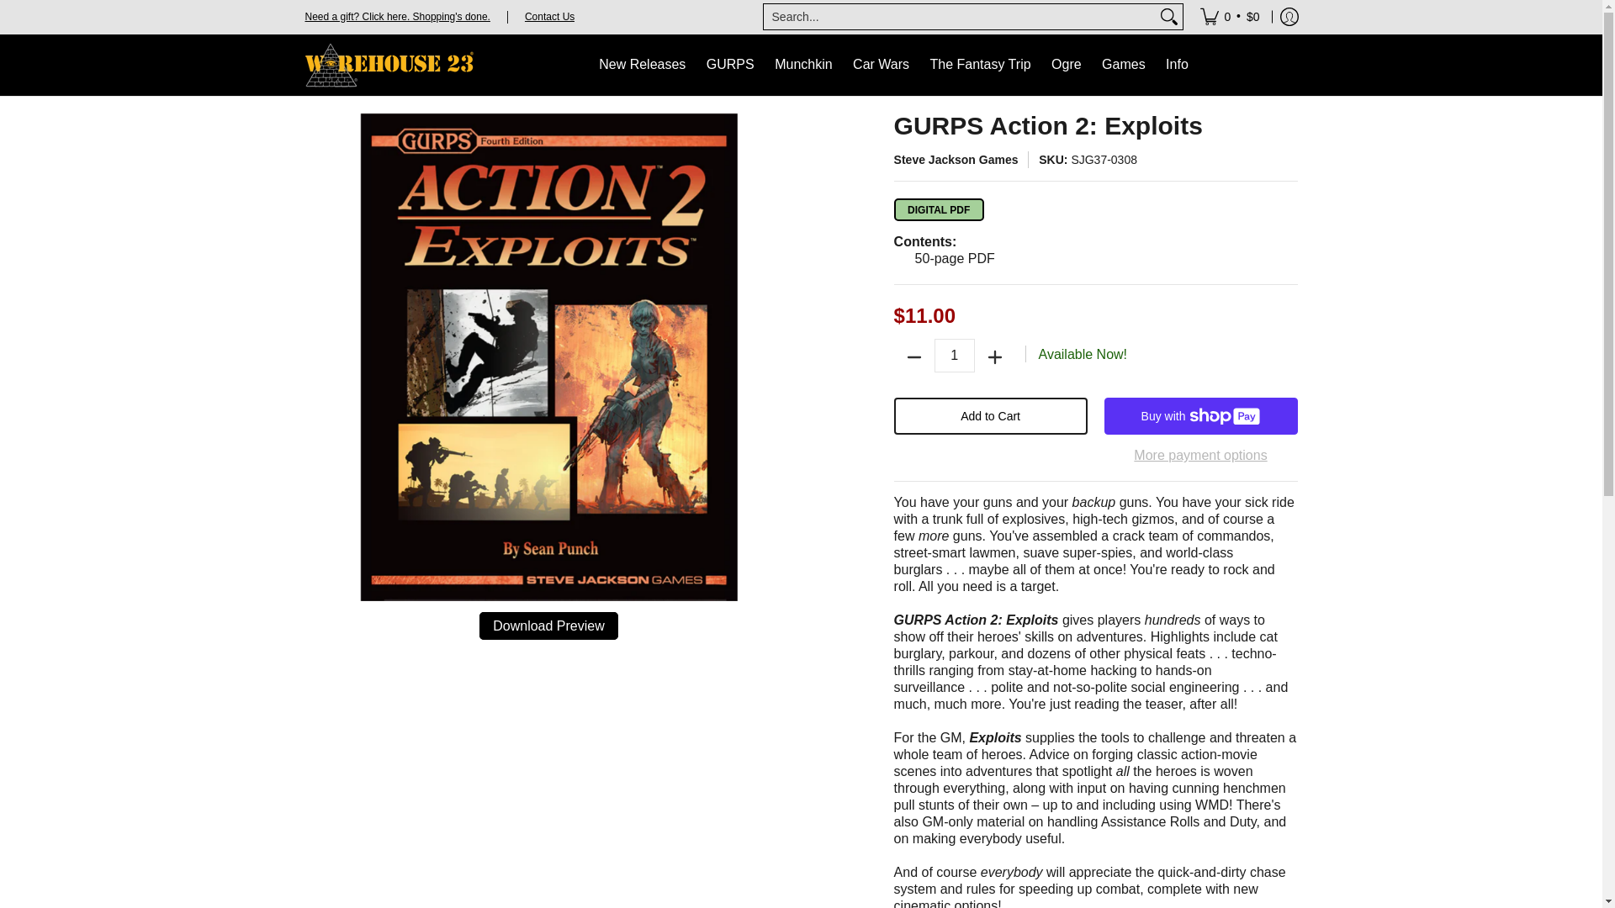 The height and width of the screenshot is (908, 1615). I want to click on GURPS, so click(730, 66).